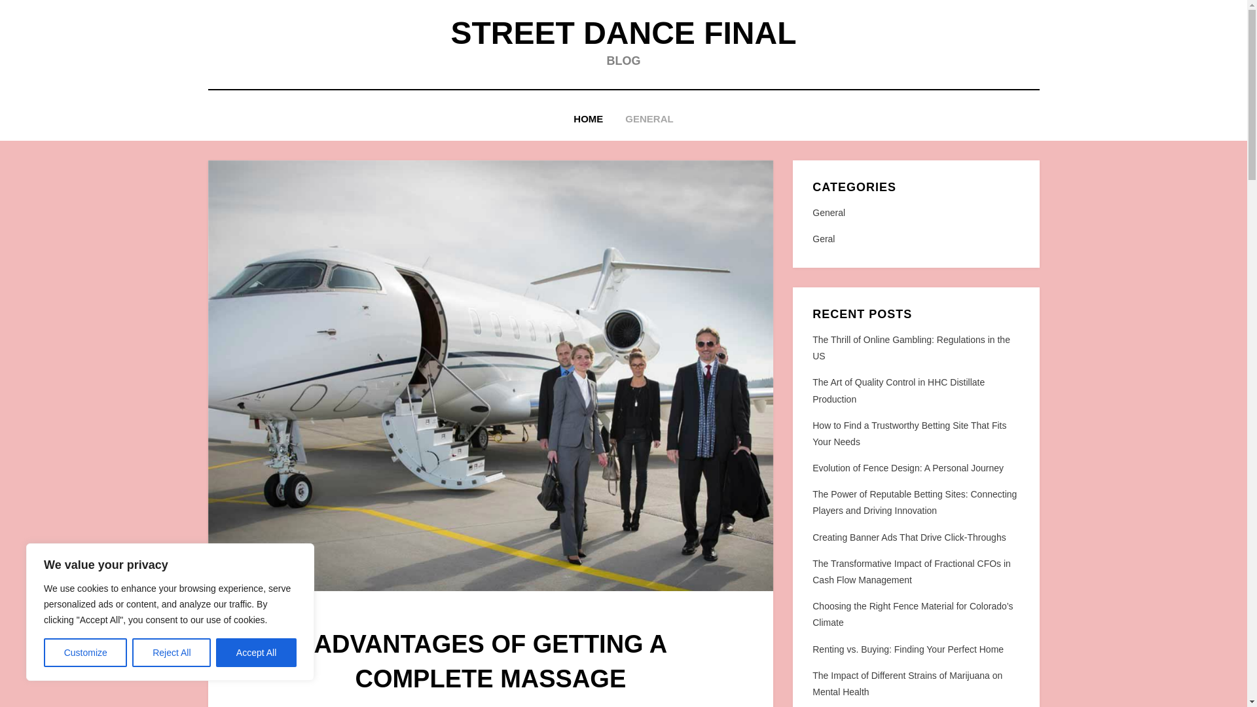 The height and width of the screenshot is (707, 1257). I want to click on Customize, so click(85, 653).